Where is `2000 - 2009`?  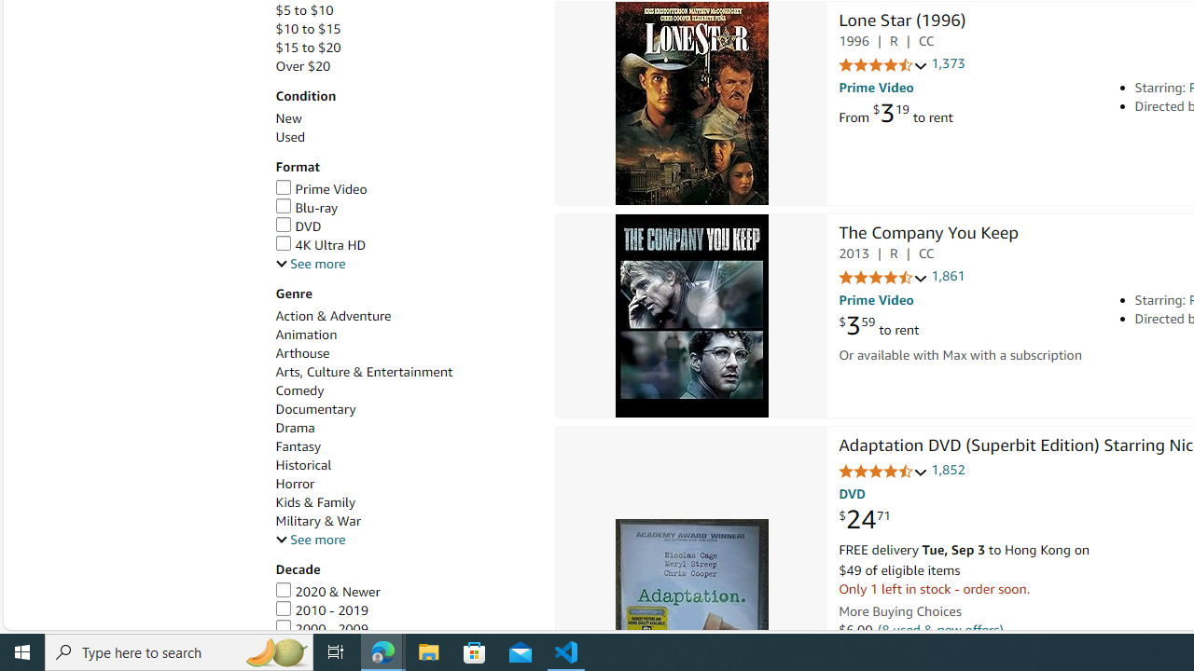 2000 - 2009 is located at coordinates (321, 628).